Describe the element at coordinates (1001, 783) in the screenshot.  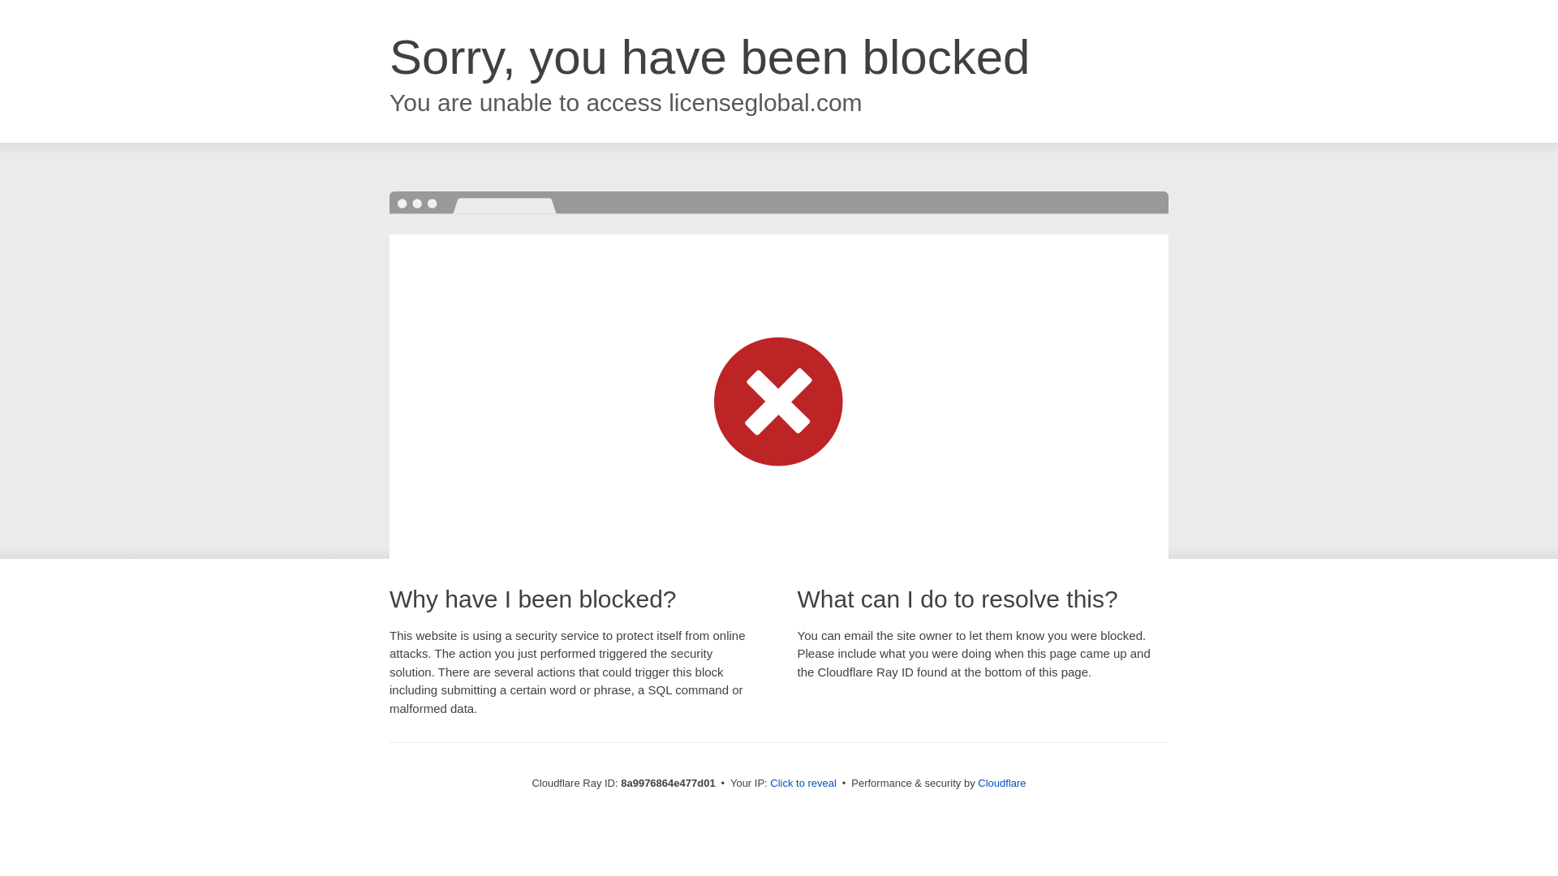
I see `Cloudflare` at that location.